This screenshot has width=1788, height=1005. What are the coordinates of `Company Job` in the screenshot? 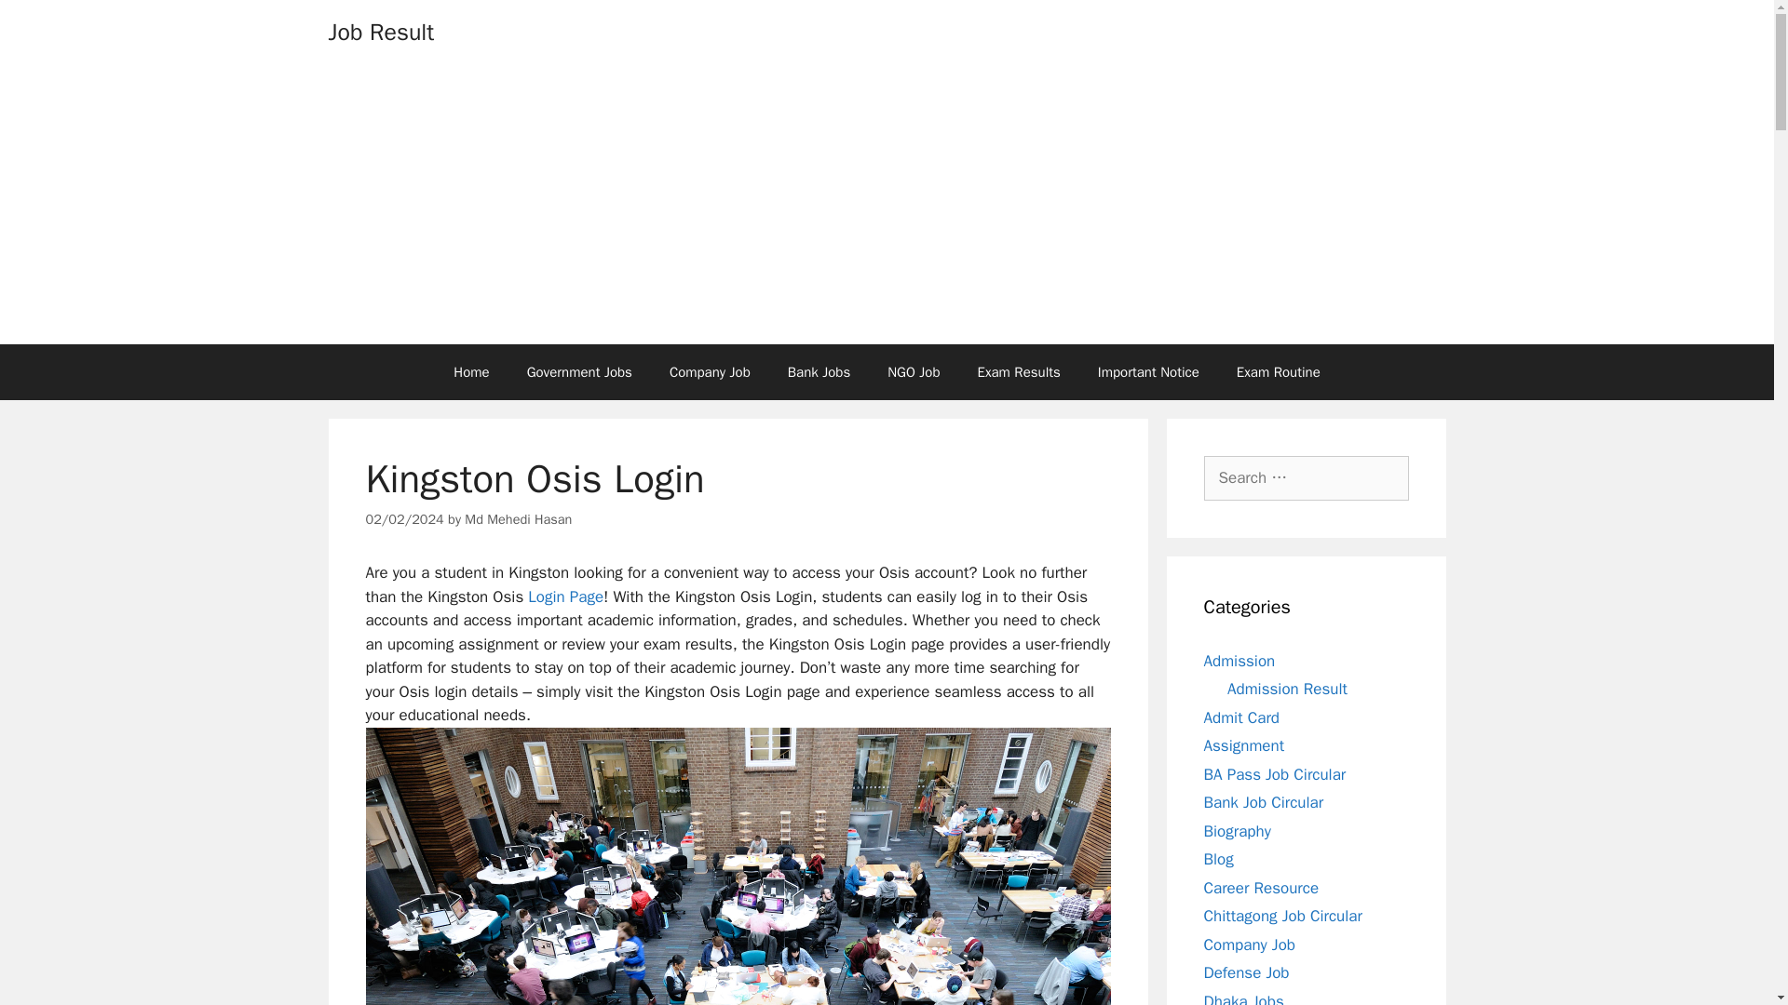 It's located at (710, 372).